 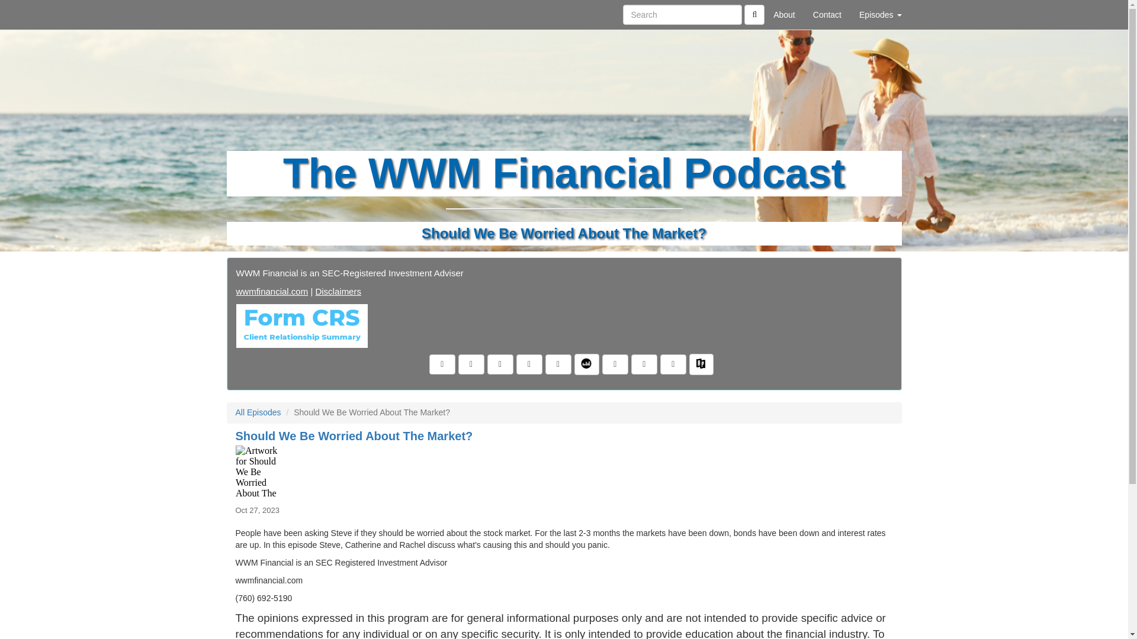 What do you see at coordinates (271, 291) in the screenshot?
I see `Website` at bounding box center [271, 291].